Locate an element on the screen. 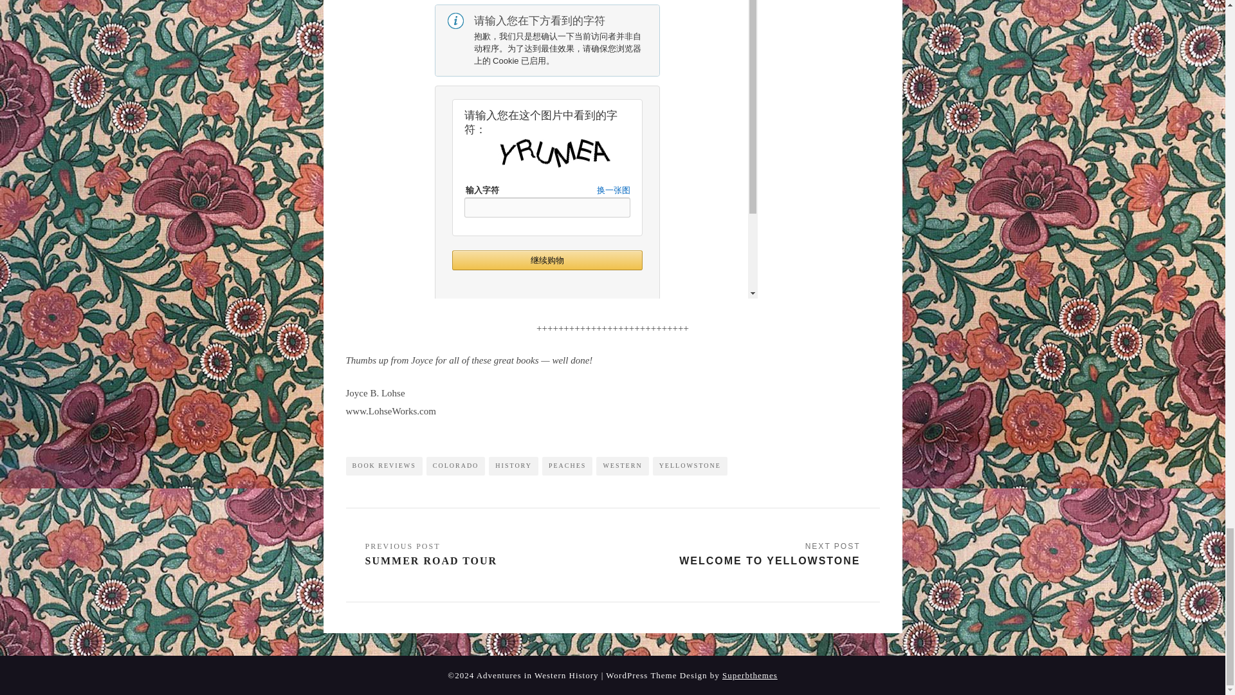 The image size is (1235, 695). COLORADO is located at coordinates (455, 465).